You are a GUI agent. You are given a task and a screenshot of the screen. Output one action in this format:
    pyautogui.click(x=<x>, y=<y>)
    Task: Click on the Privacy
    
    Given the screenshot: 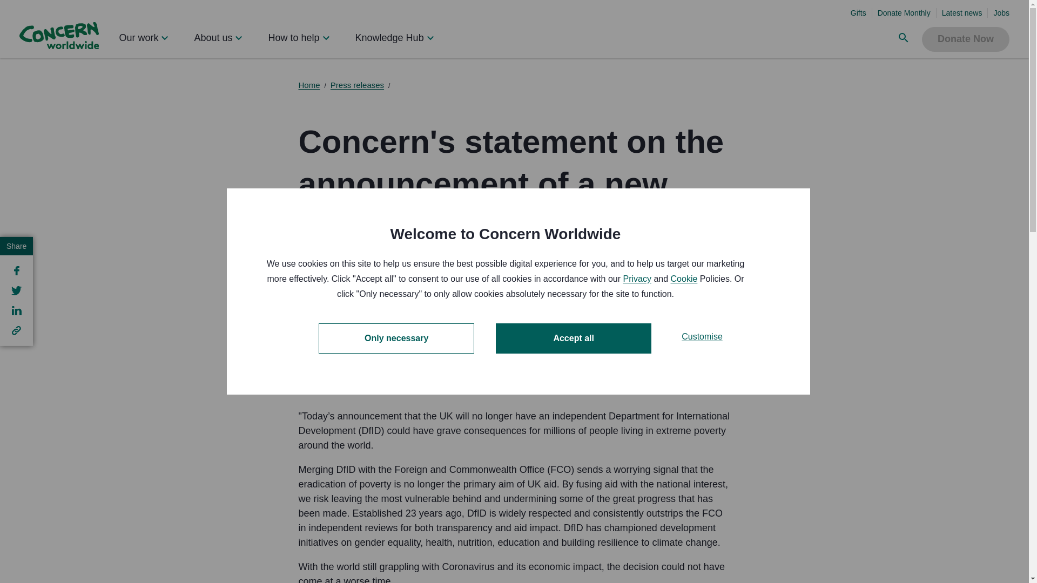 What is the action you would take?
    pyautogui.click(x=637, y=326)
    